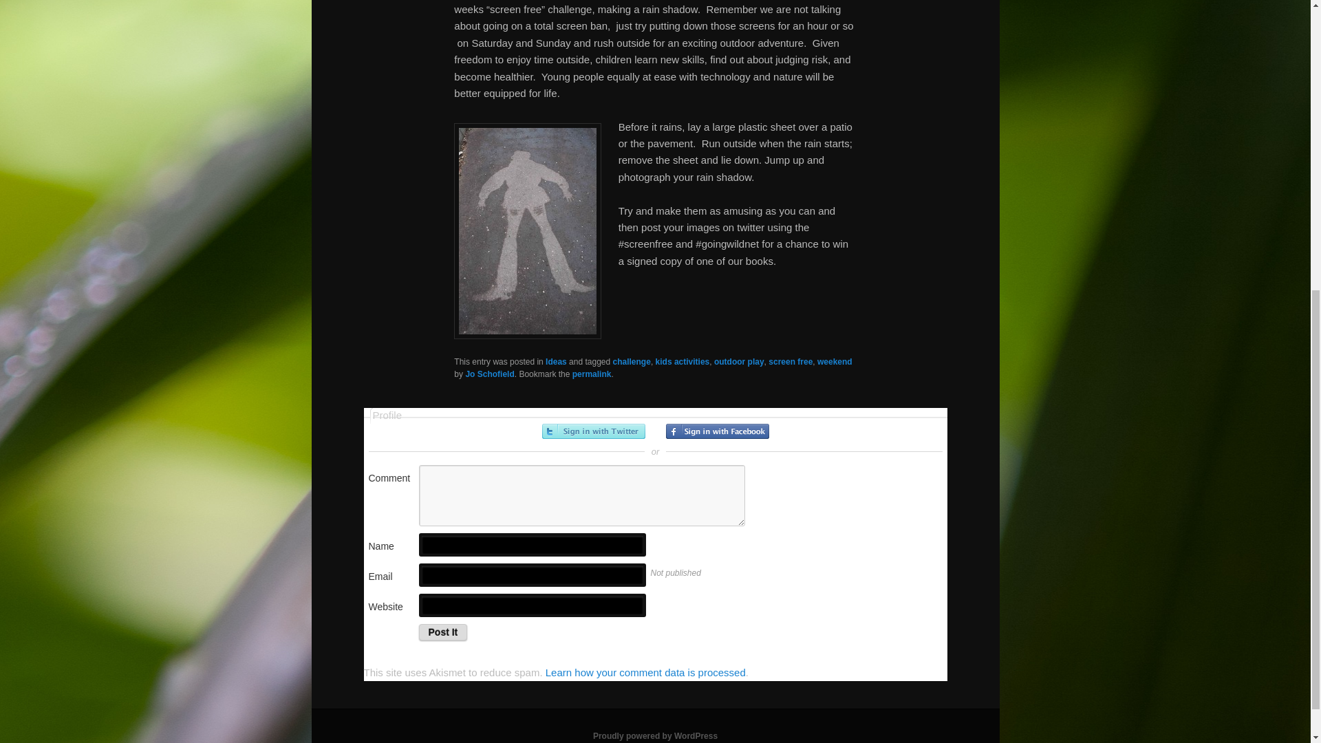 Image resolution: width=1321 pixels, height=743 pixels. What do you see at coordinates (683, 362) in the screenshot?
I see `kids activities` at bounding box center [683, 362].